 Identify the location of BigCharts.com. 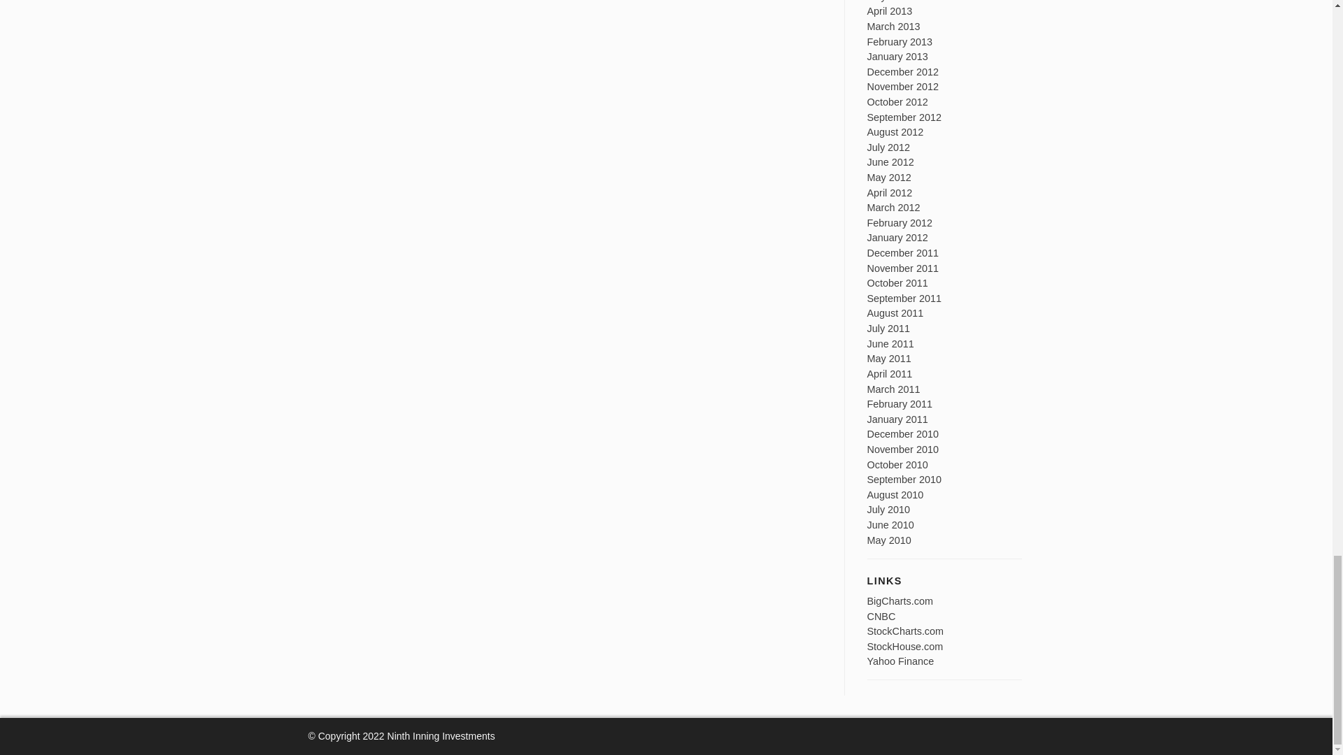
(900, 601).